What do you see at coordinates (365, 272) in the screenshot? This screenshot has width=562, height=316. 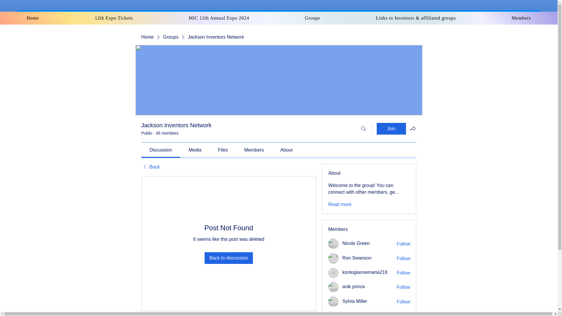 I see `kontogiannemaria218` at bounding box center [365, 272].